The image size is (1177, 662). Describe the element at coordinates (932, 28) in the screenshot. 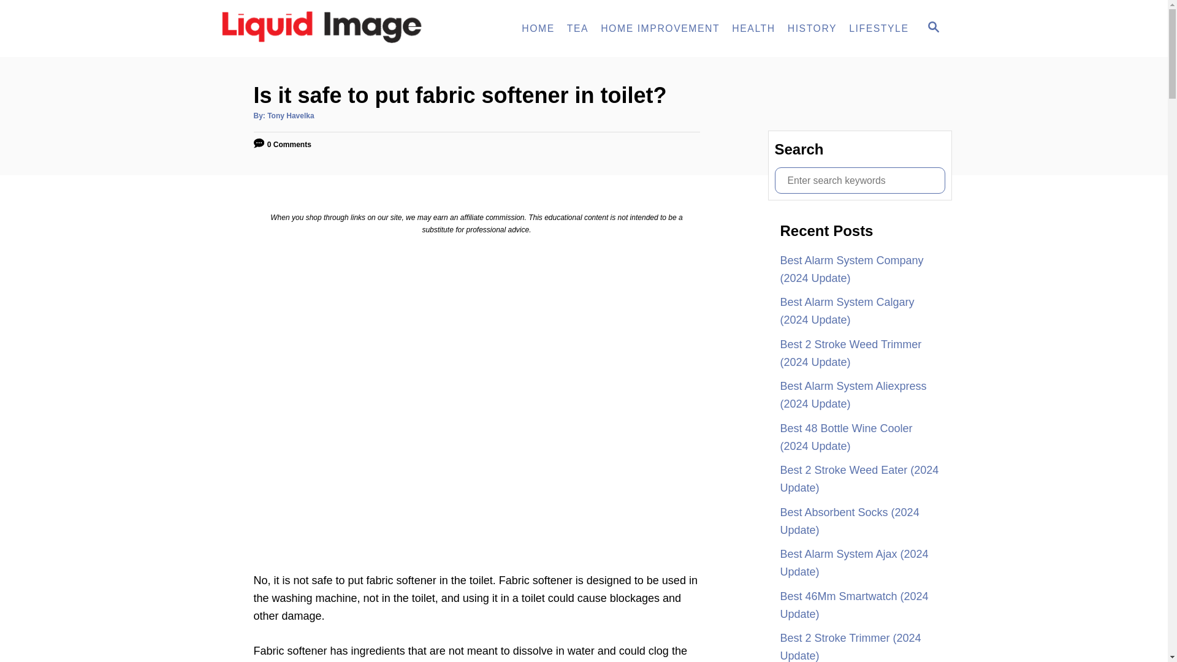

I see `YouTube player` at that location.